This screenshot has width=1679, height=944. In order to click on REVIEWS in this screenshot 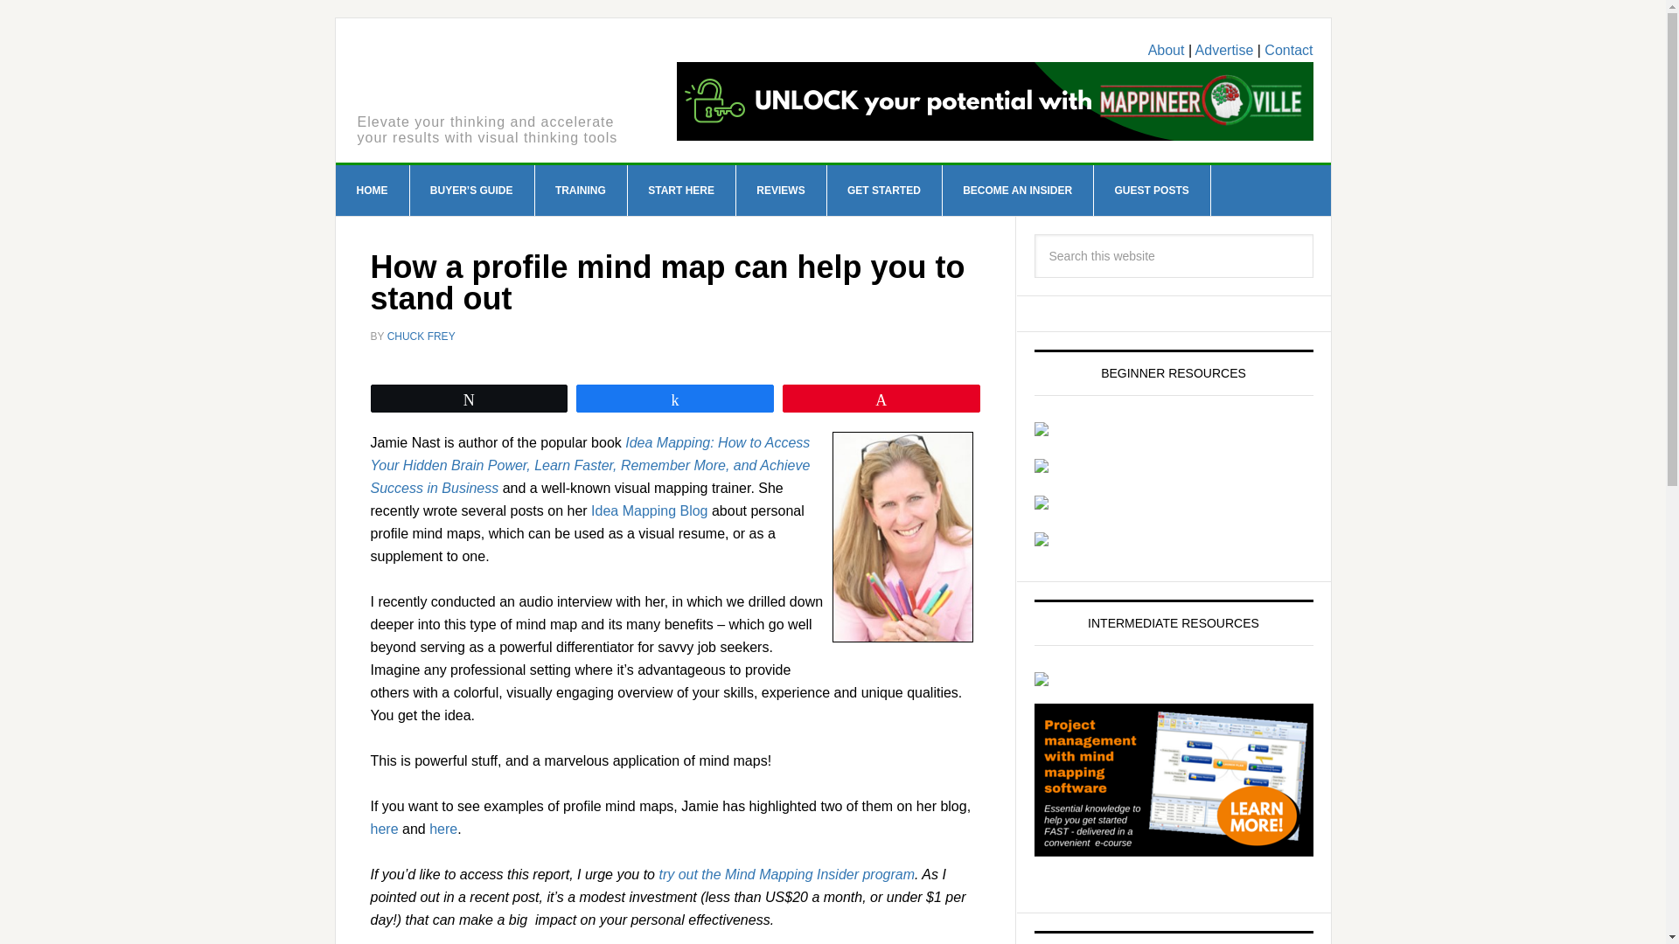, I will do `click(780, 191)`.